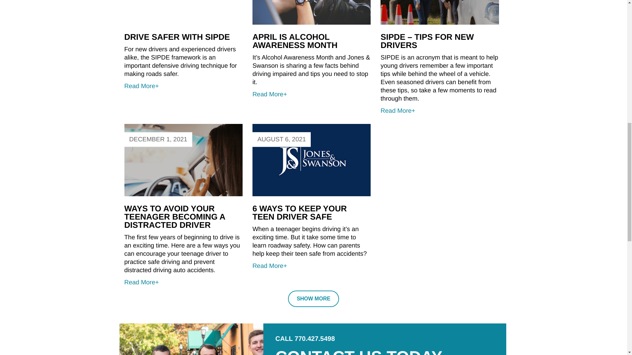  I want to click on 6 Ways to Keep Your Teen Driver Safe, so click(311, 264).